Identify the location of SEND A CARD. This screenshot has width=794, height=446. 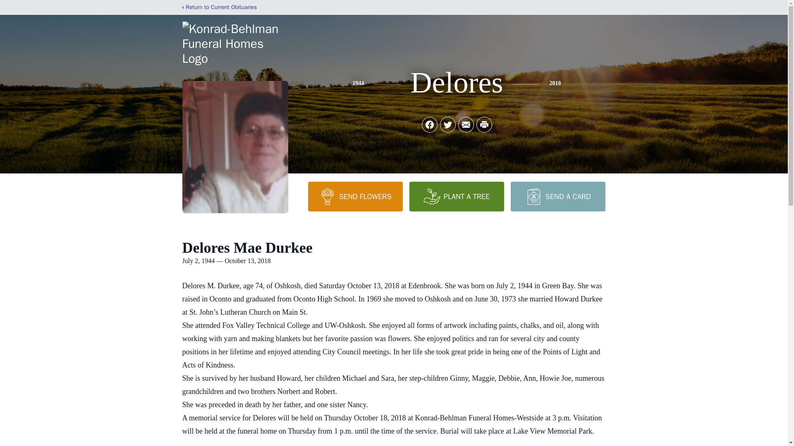
(557, 196).